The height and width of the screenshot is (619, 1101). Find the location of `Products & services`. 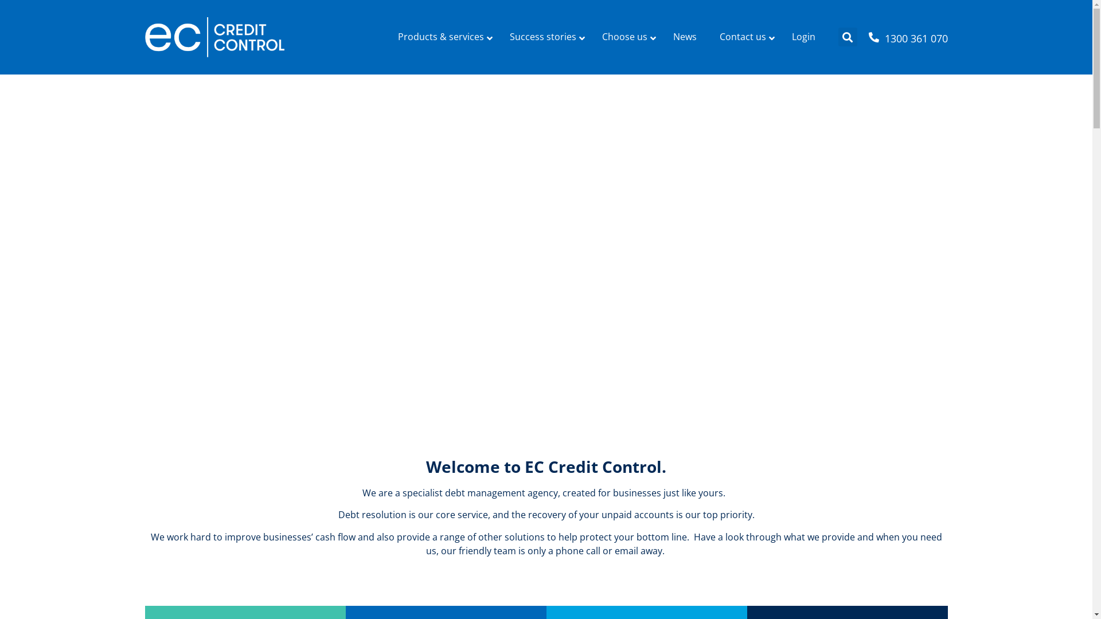

Products & services is located at coordinates (443, 37).